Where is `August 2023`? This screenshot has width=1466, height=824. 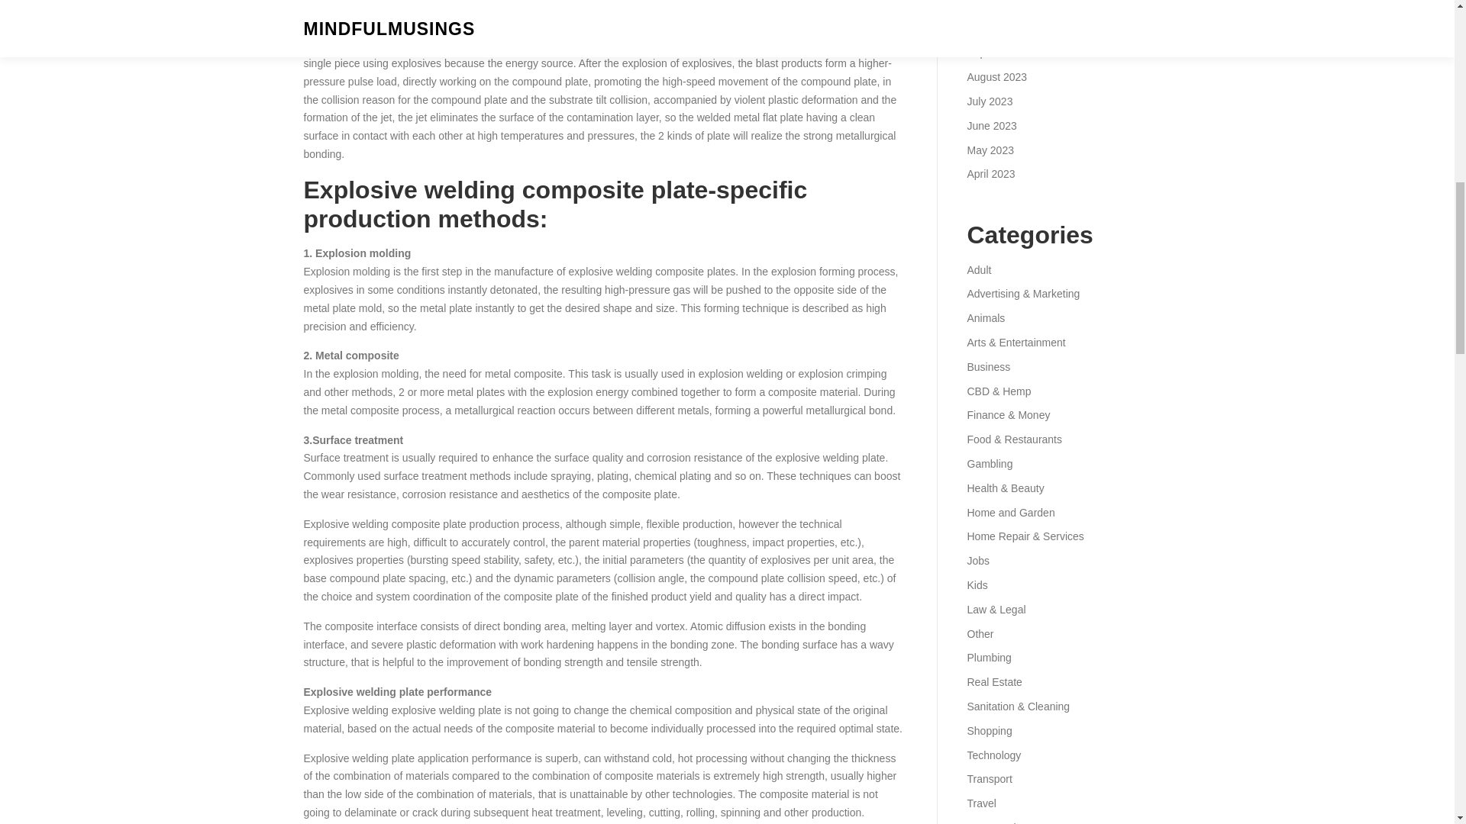
August 2023 is located at coordinates (996, 76).